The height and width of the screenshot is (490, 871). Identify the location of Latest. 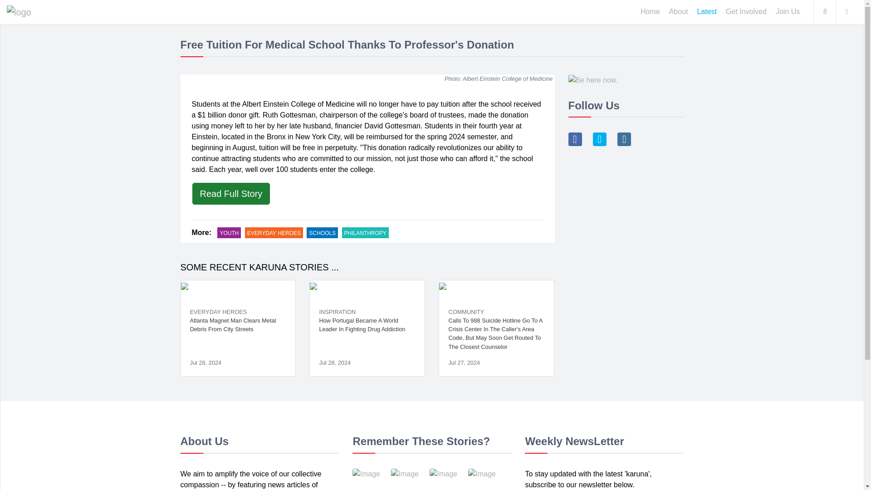
(707, 12).